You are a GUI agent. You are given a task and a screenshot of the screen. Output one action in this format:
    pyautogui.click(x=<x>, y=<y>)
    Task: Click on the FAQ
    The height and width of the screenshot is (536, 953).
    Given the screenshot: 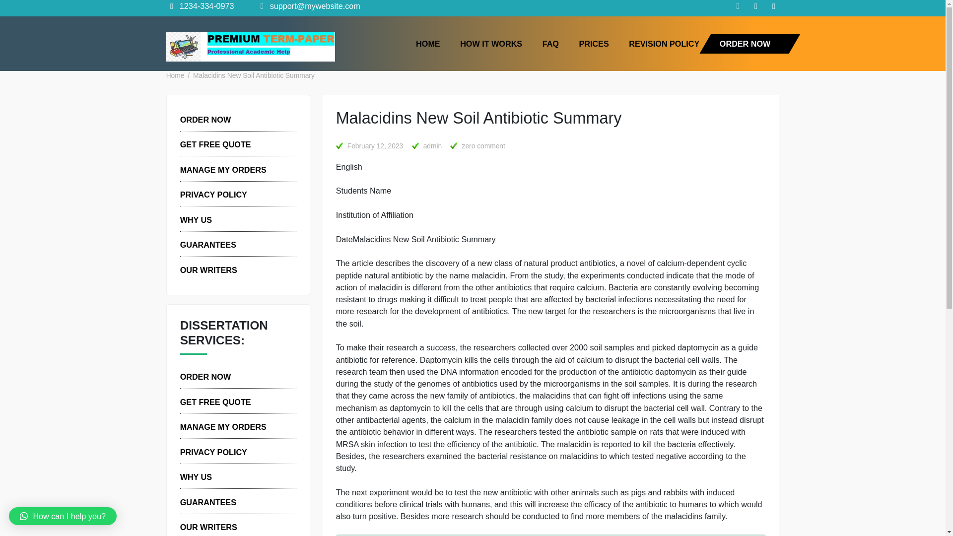 What is the action you would take?
    pyautogui.click(x=612, y=48)
    